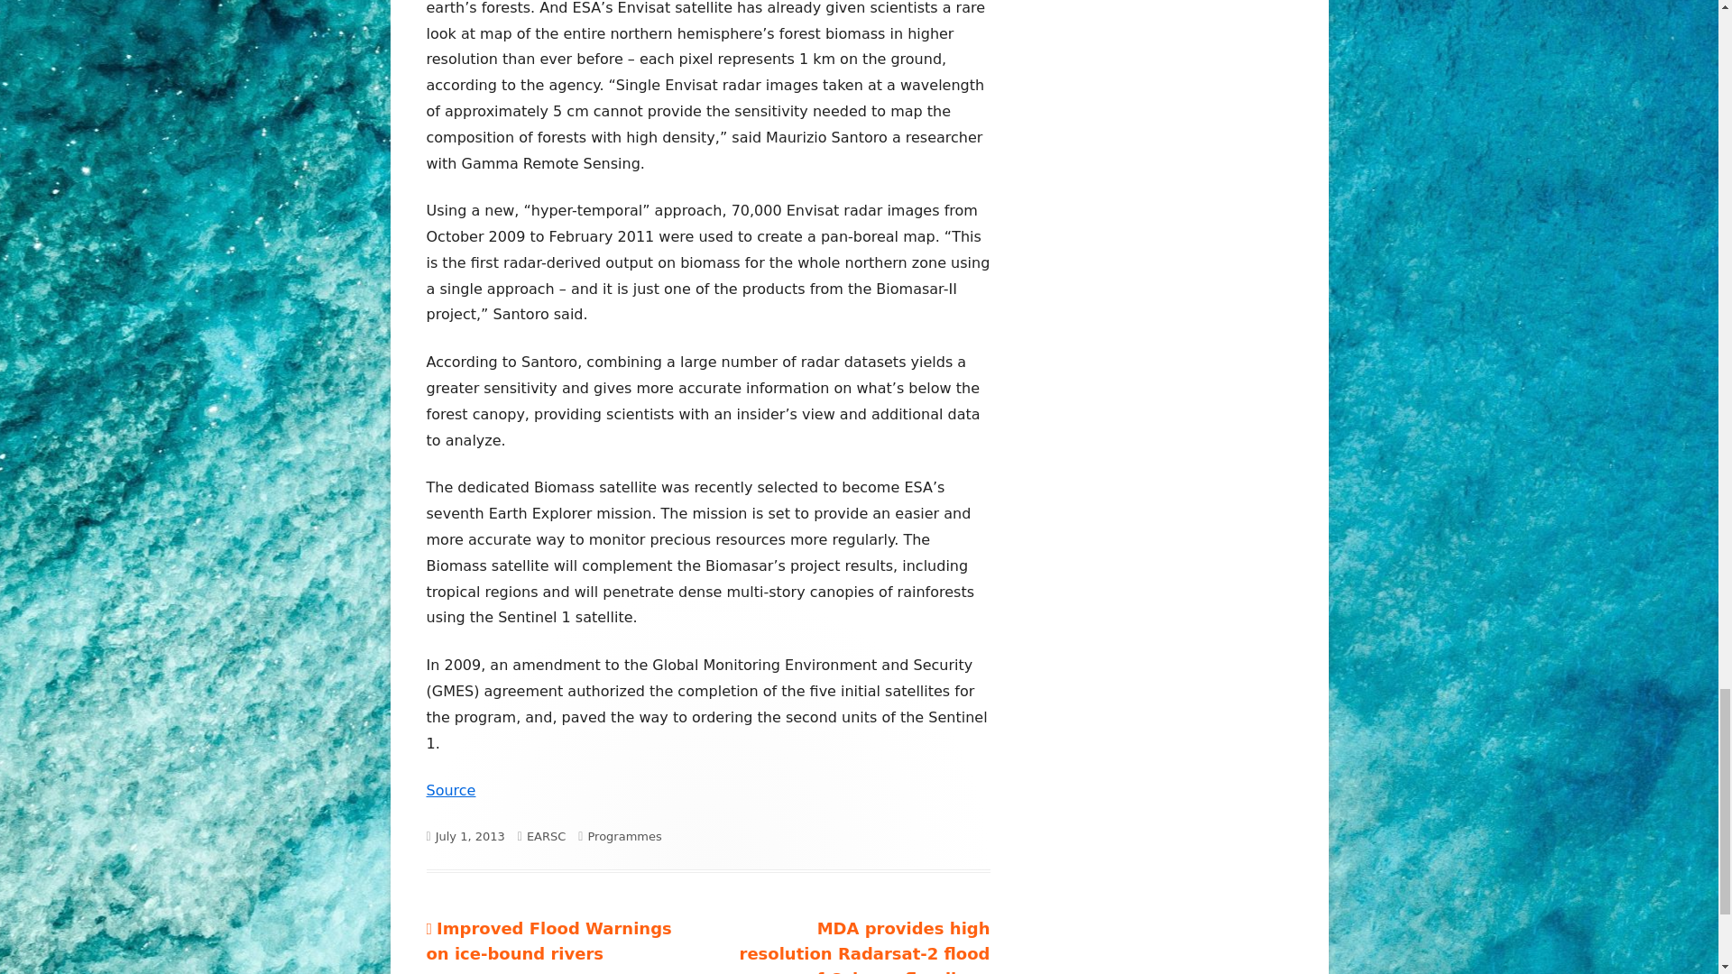 The width and height of the screenshot is (1732, 974). What do you see at coordinates (546, 837) in the screenshot?
I see `EARSC` at bounding box center [546, 837].